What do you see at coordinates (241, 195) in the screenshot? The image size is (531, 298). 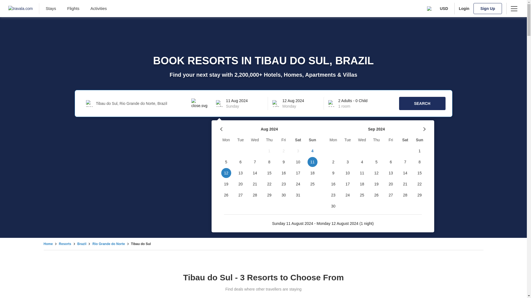 I see `27` at bounding box center [241, 195].